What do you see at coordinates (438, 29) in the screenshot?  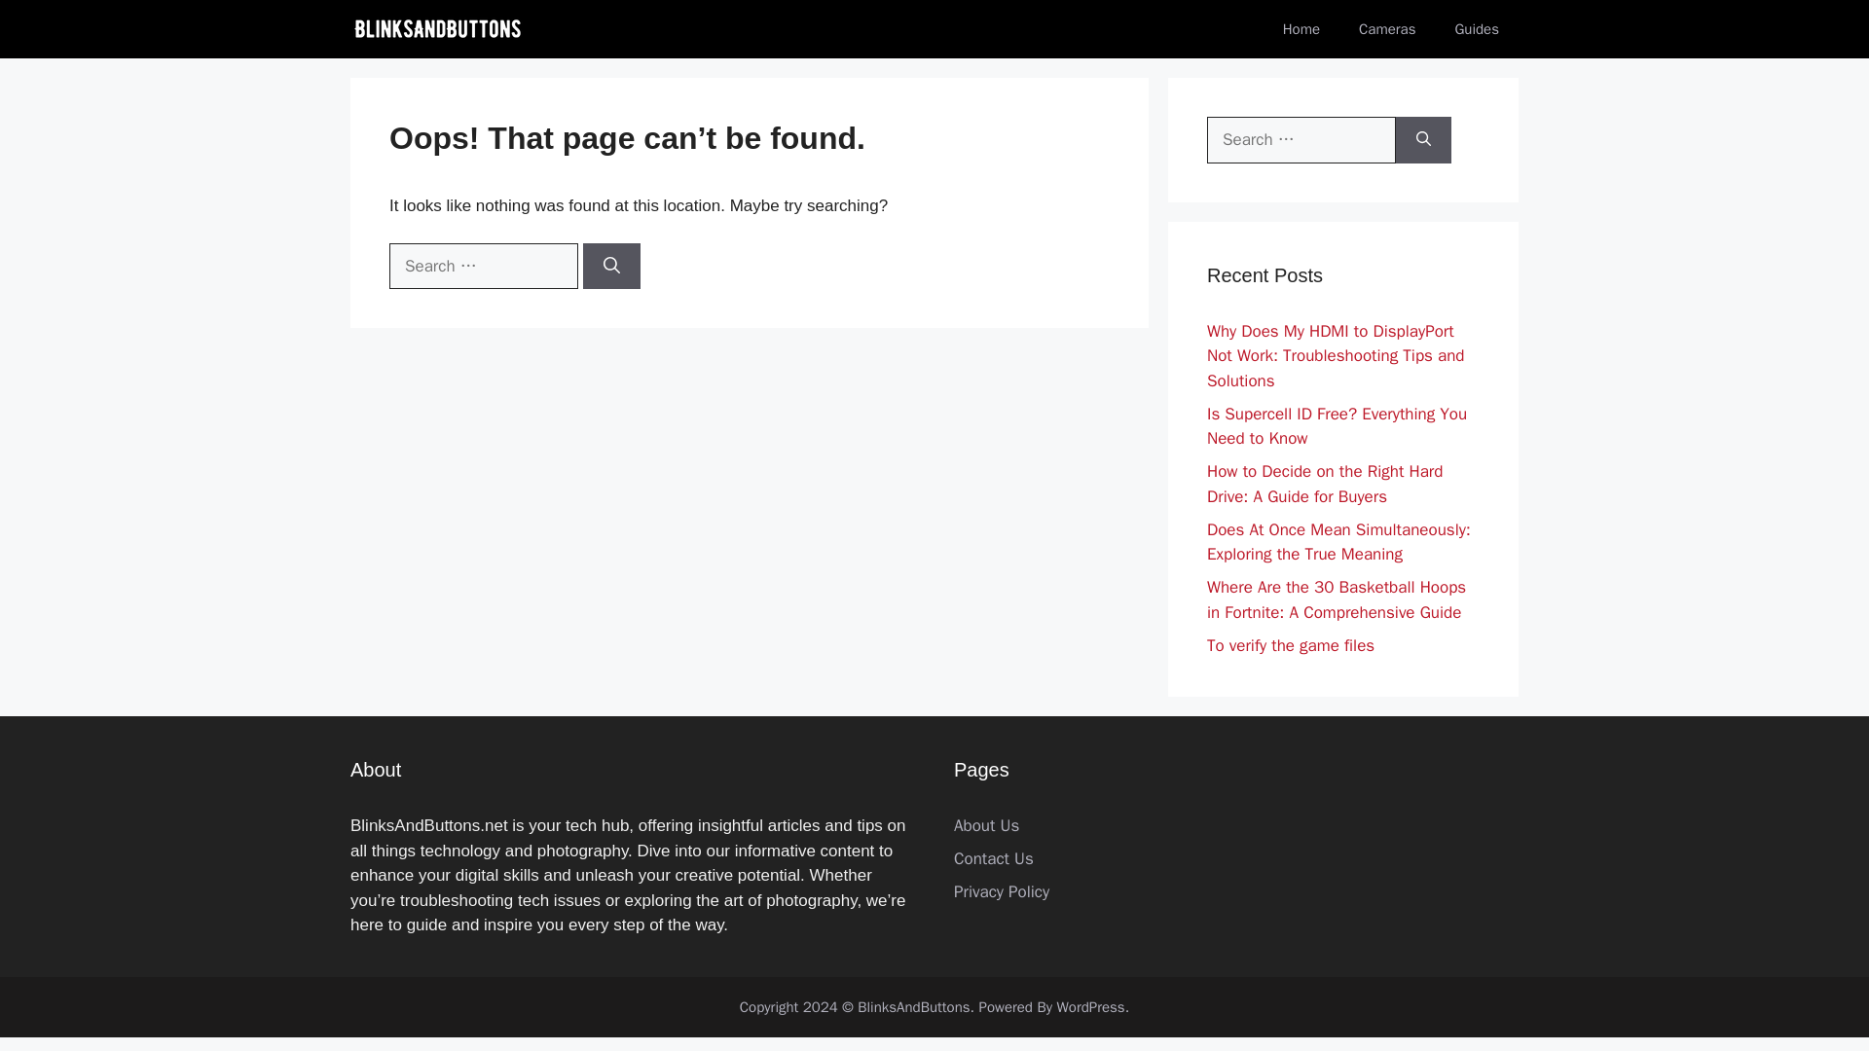 I see `BlinksAndButtons` at bounding box center [438, 29].